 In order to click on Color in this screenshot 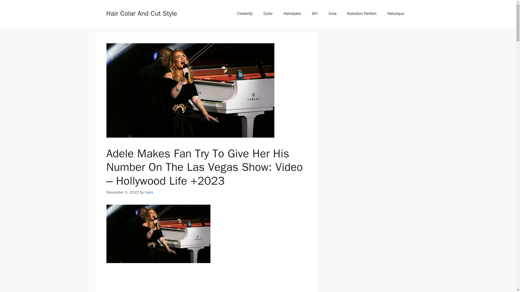, I will do `click(268, 14)`.